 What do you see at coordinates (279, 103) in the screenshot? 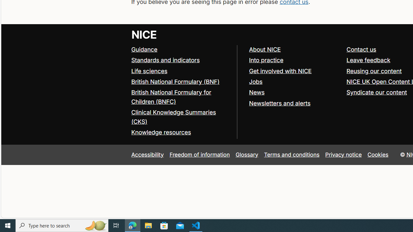
I see `Newsletters and alerts` at bounding box center [279, 103].